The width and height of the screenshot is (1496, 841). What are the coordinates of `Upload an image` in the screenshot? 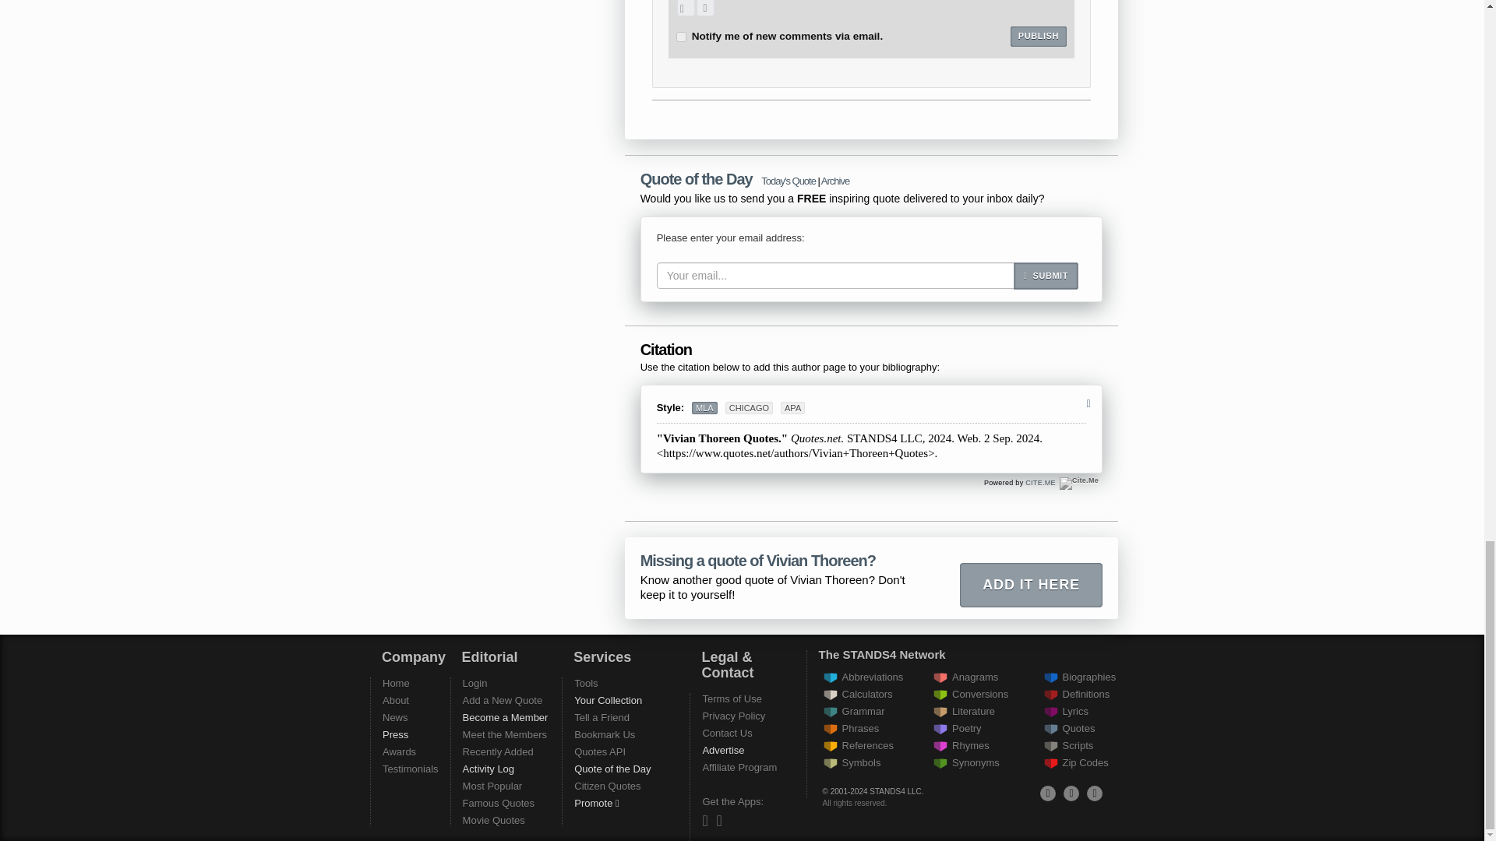 It's located at (686, 8).